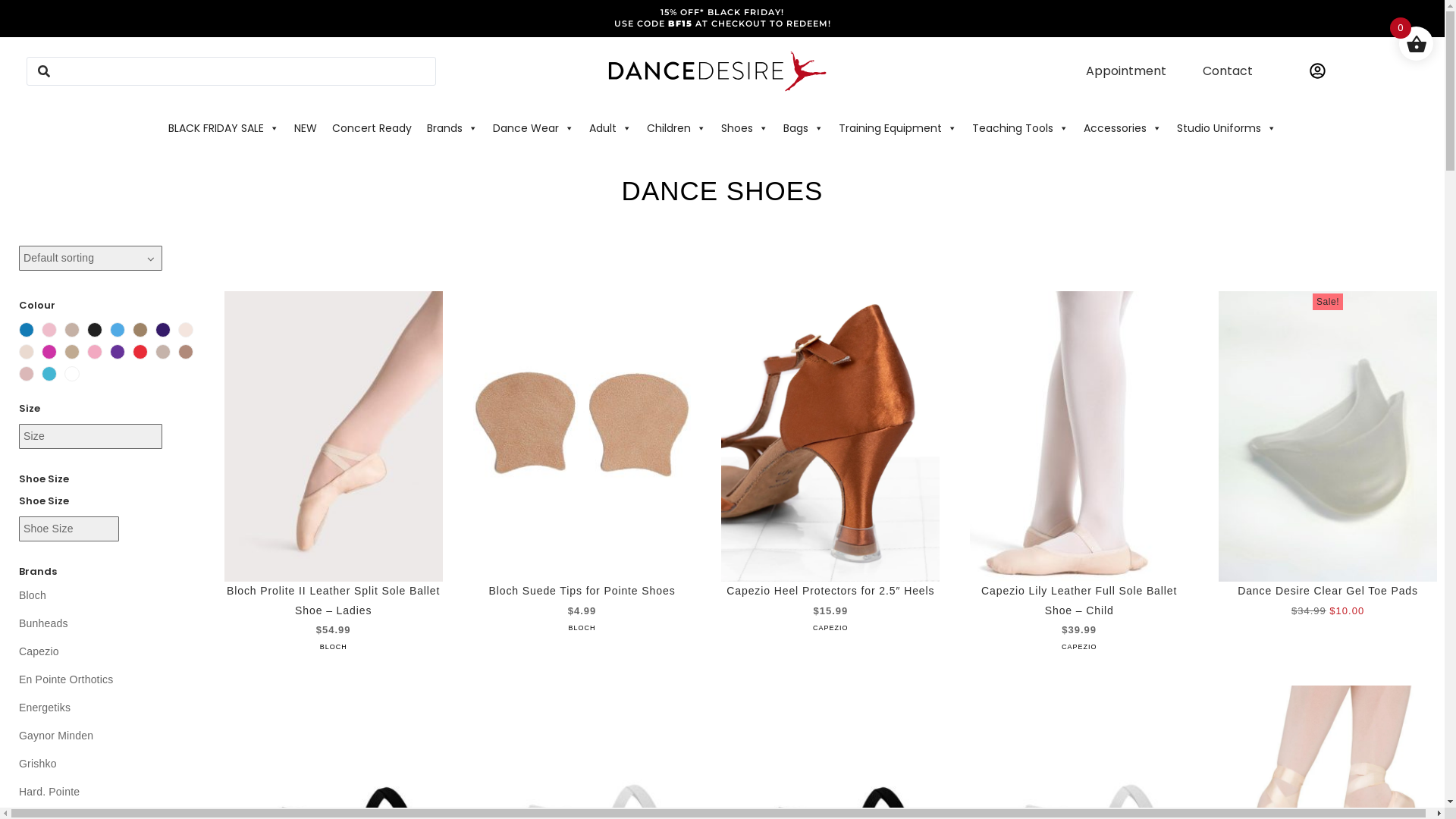  I want to click on Dance Desire Clear Gel Toe Pads, so click(1328, 591).